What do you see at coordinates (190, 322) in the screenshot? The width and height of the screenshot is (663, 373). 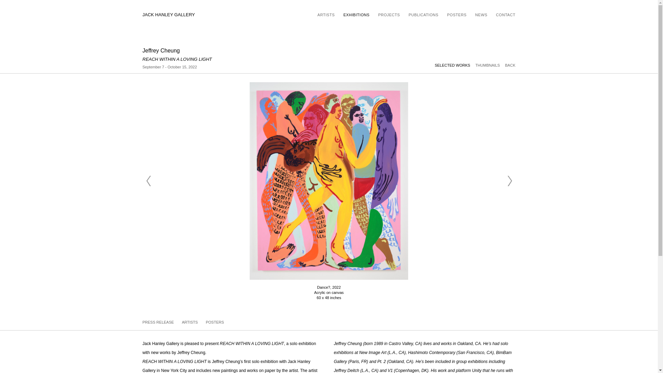 I see `ARTISTS` at bounding box center [190, 322].